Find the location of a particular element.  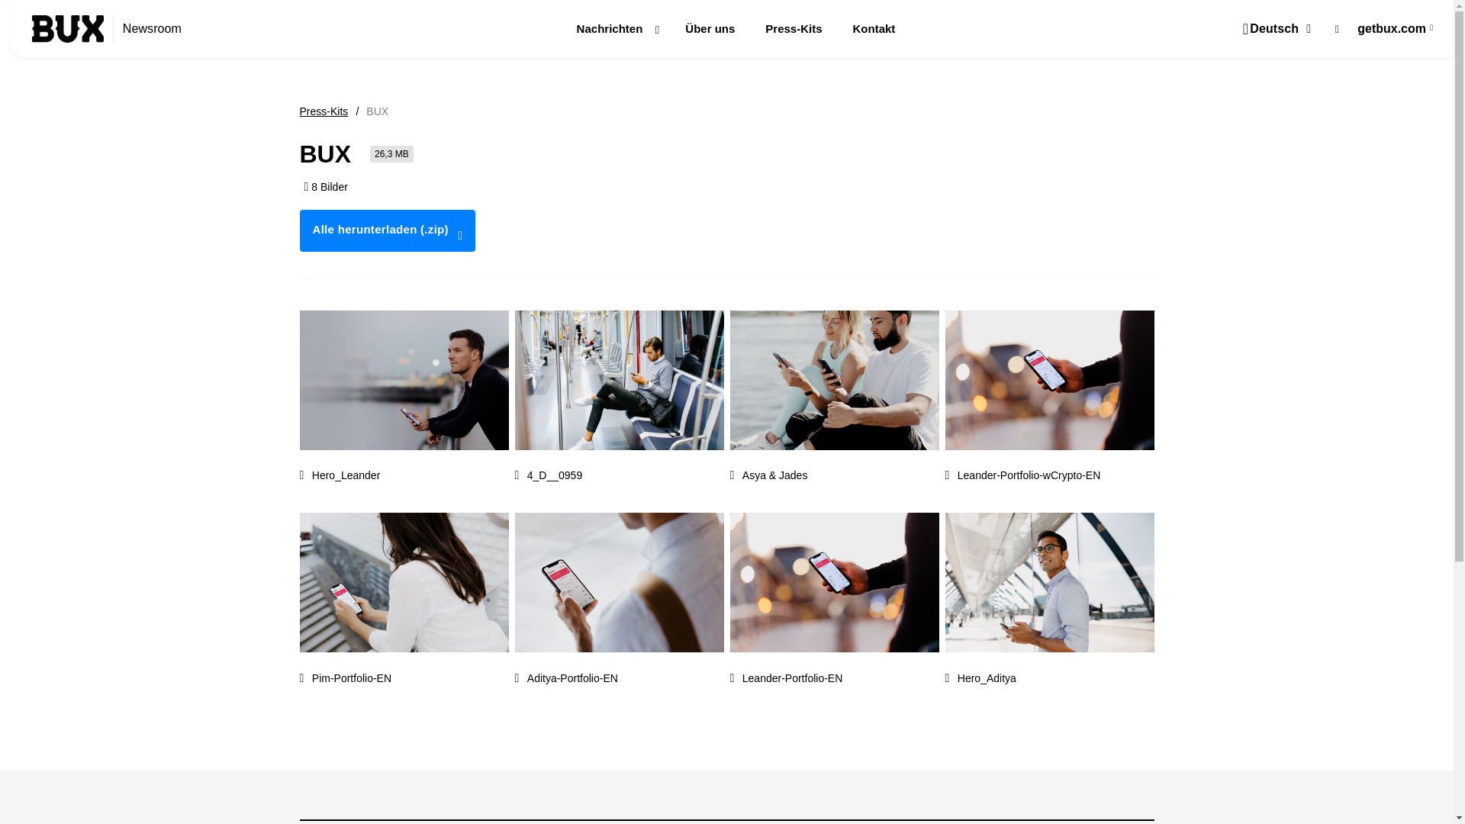

Press-Kits is located at coordinates (794, 28).